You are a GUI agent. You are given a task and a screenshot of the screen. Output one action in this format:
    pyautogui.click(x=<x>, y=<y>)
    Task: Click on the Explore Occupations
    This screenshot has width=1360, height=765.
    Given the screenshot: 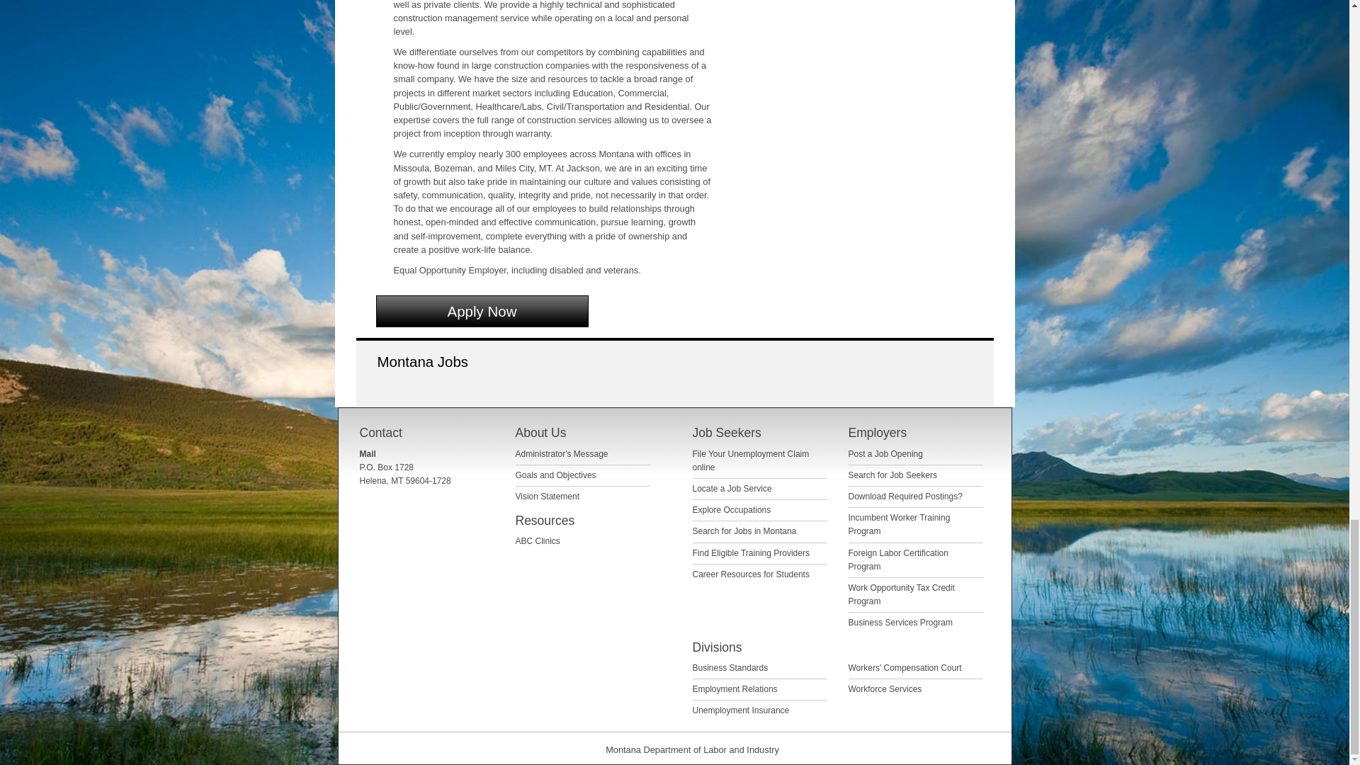 What is the action you would take?
    pyautogui.click(x=731, y=509)
    